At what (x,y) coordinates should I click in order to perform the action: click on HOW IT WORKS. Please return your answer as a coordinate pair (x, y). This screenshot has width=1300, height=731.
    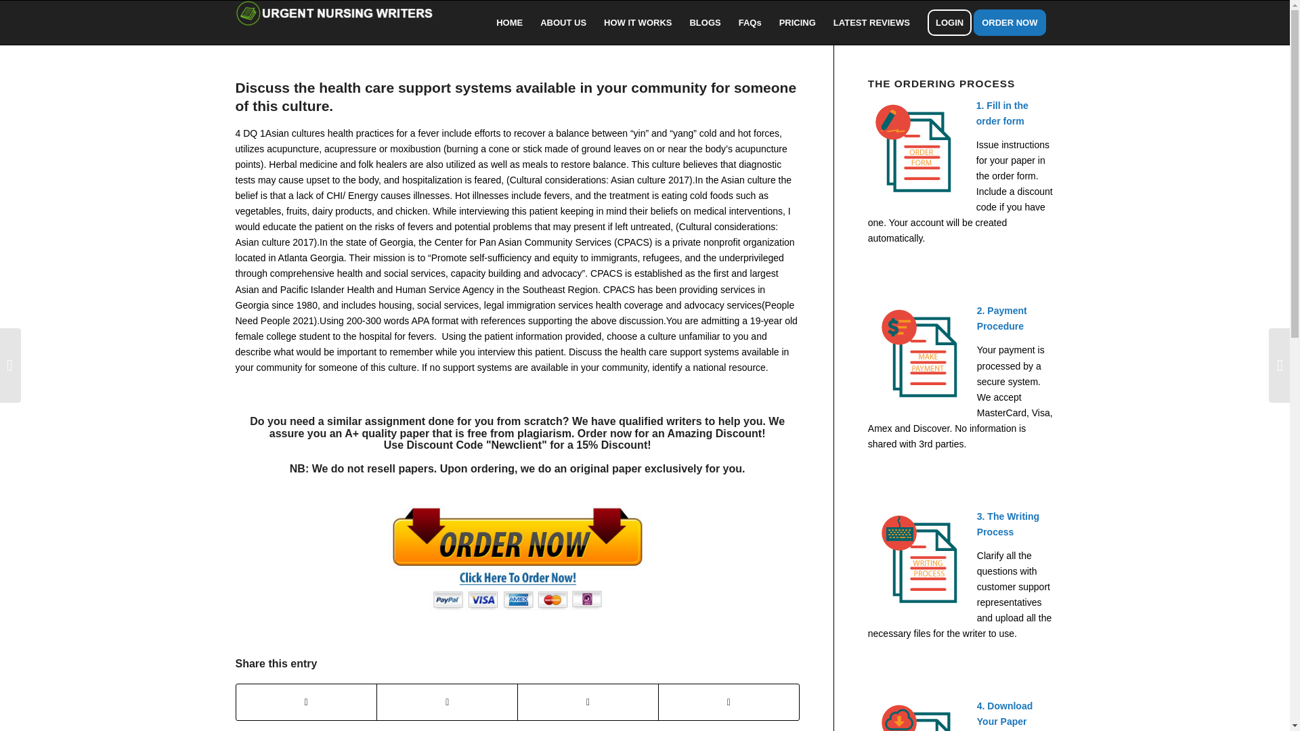
    Looking at the image, I should click on (638, 22).